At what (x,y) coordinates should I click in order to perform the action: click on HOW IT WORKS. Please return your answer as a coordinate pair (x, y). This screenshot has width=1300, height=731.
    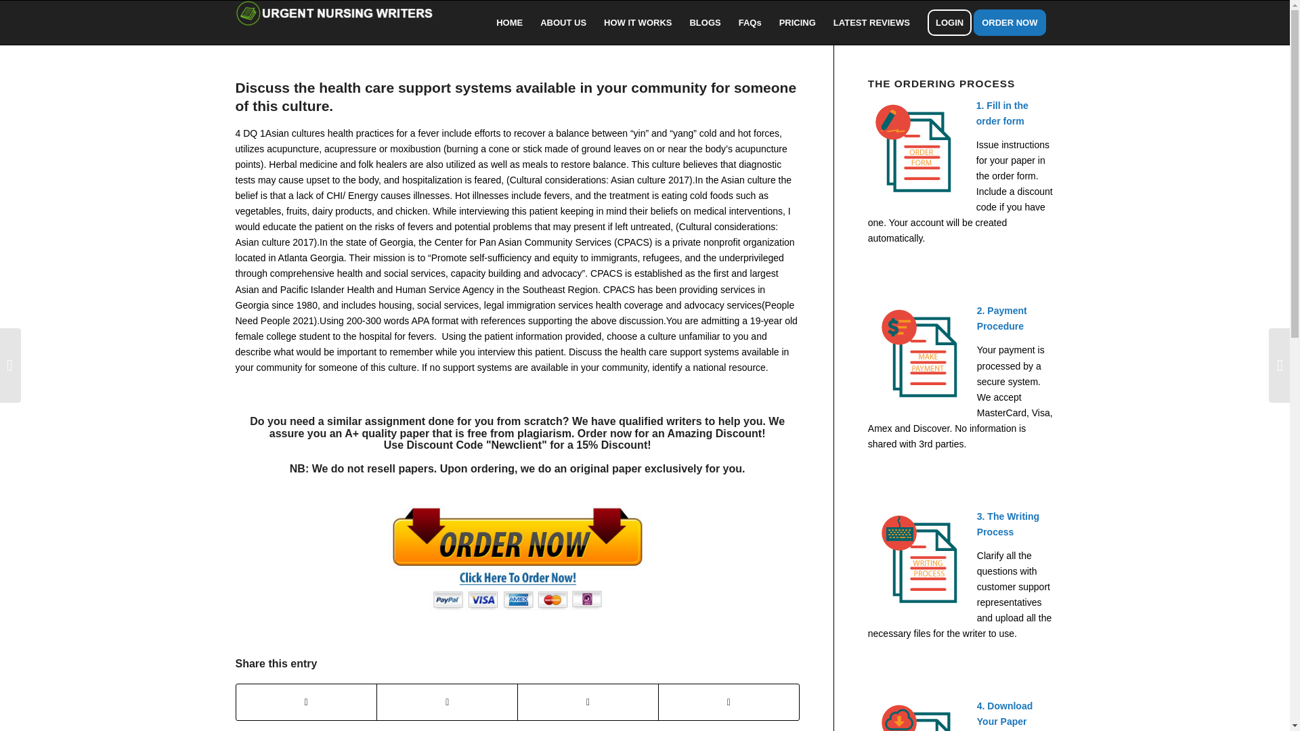
    Looking at the image, I should click on (638, 22).